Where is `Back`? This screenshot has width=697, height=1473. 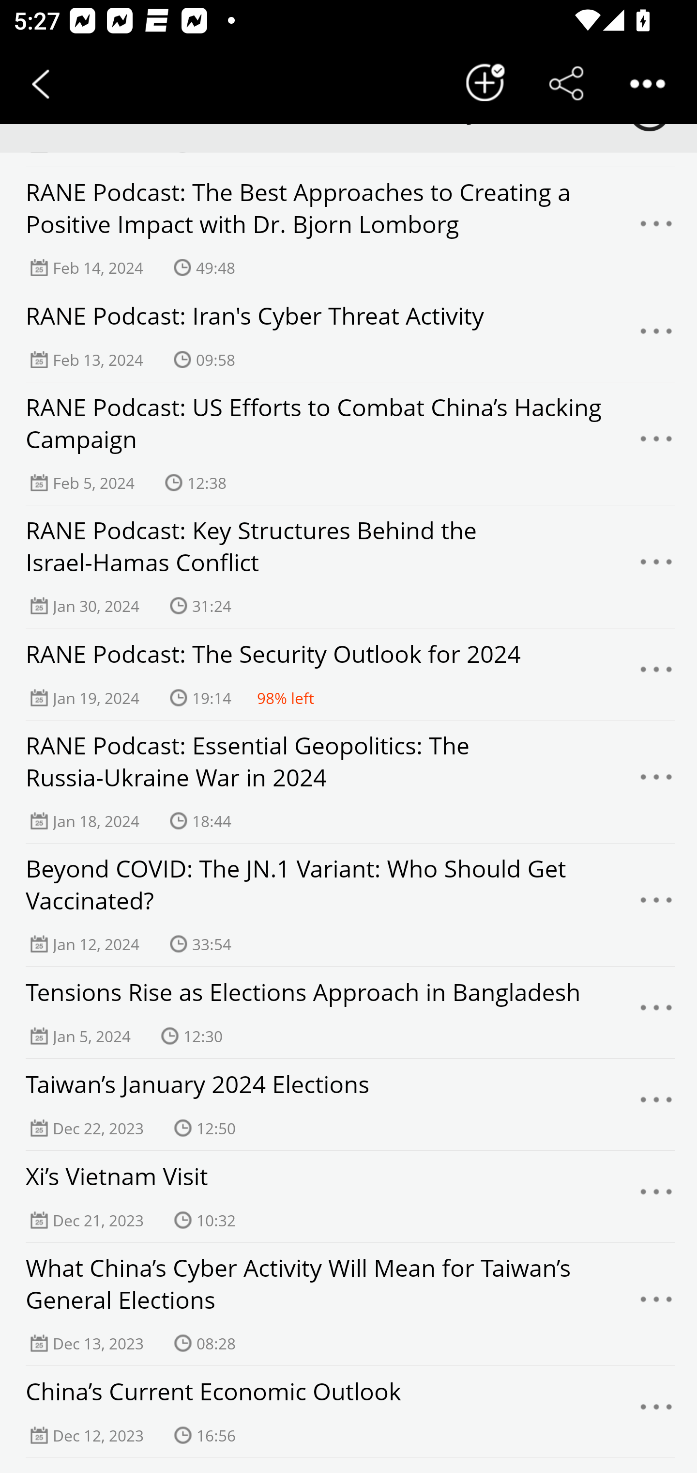 Back is located at coordinates (41, 83).